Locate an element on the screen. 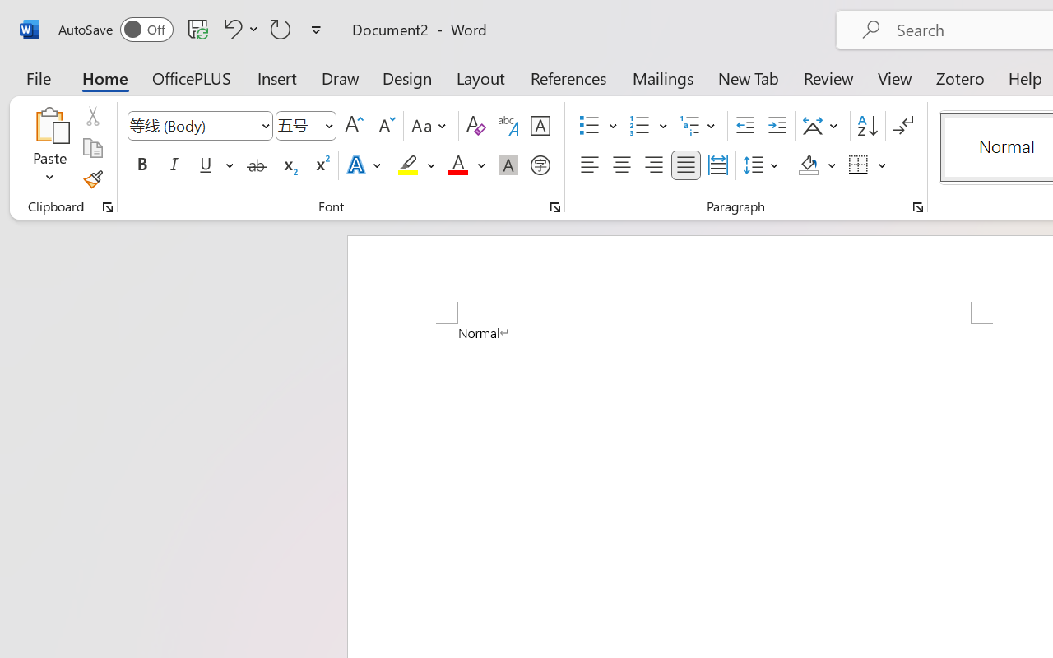 The height and width of the screenshot is (658, 1053). New Tab is located at coordinates (749, 77).